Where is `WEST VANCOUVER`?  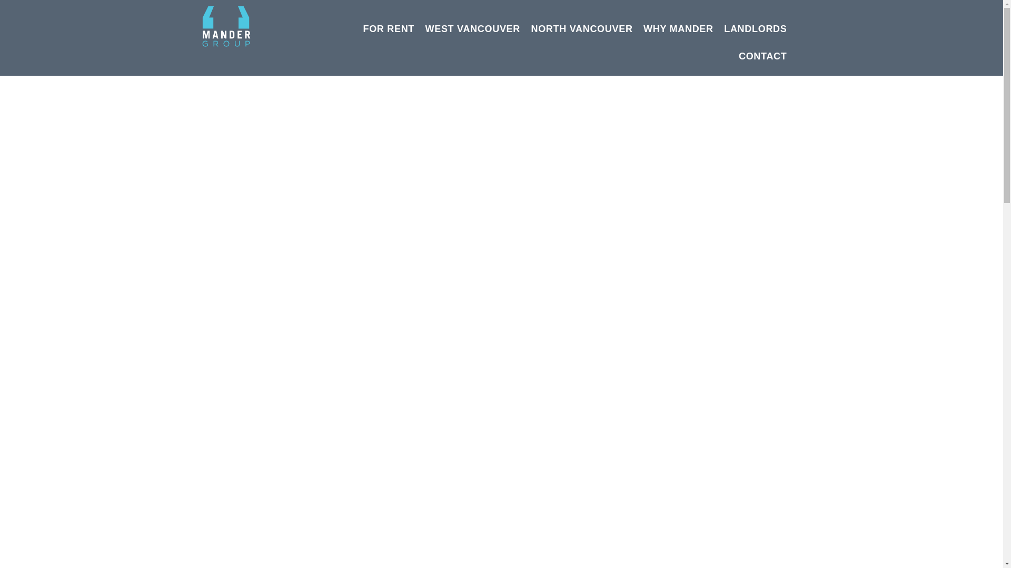
WEST VANCOUVER is located at coordinates (473, 29).